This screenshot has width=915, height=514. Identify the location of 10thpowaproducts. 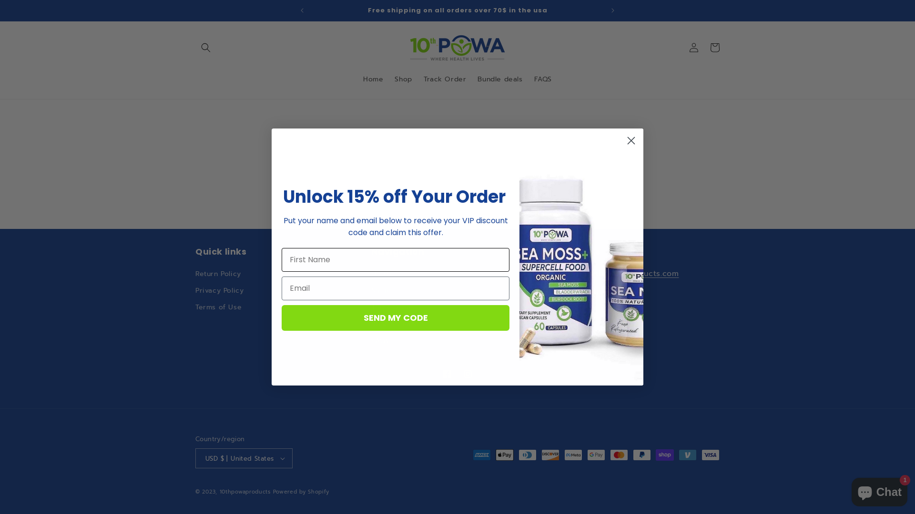
(245, 492).